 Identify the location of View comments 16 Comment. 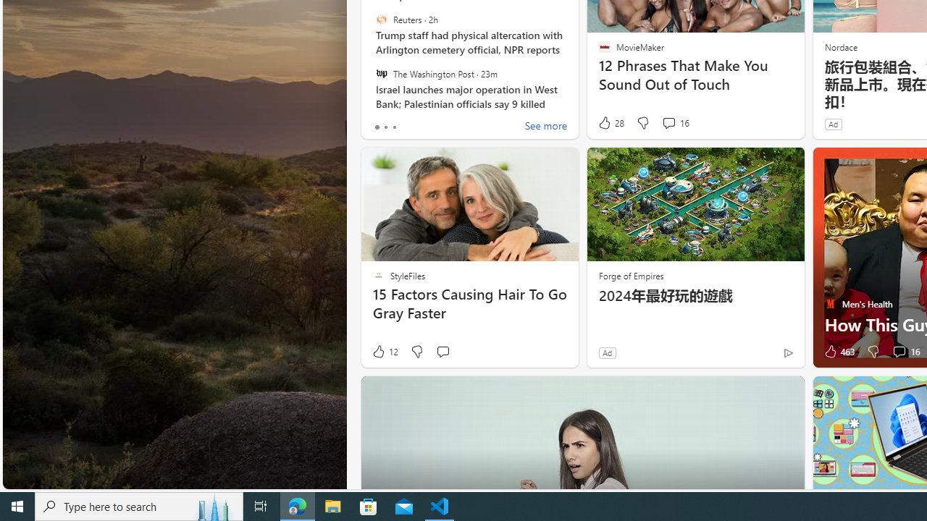
(905, 352).